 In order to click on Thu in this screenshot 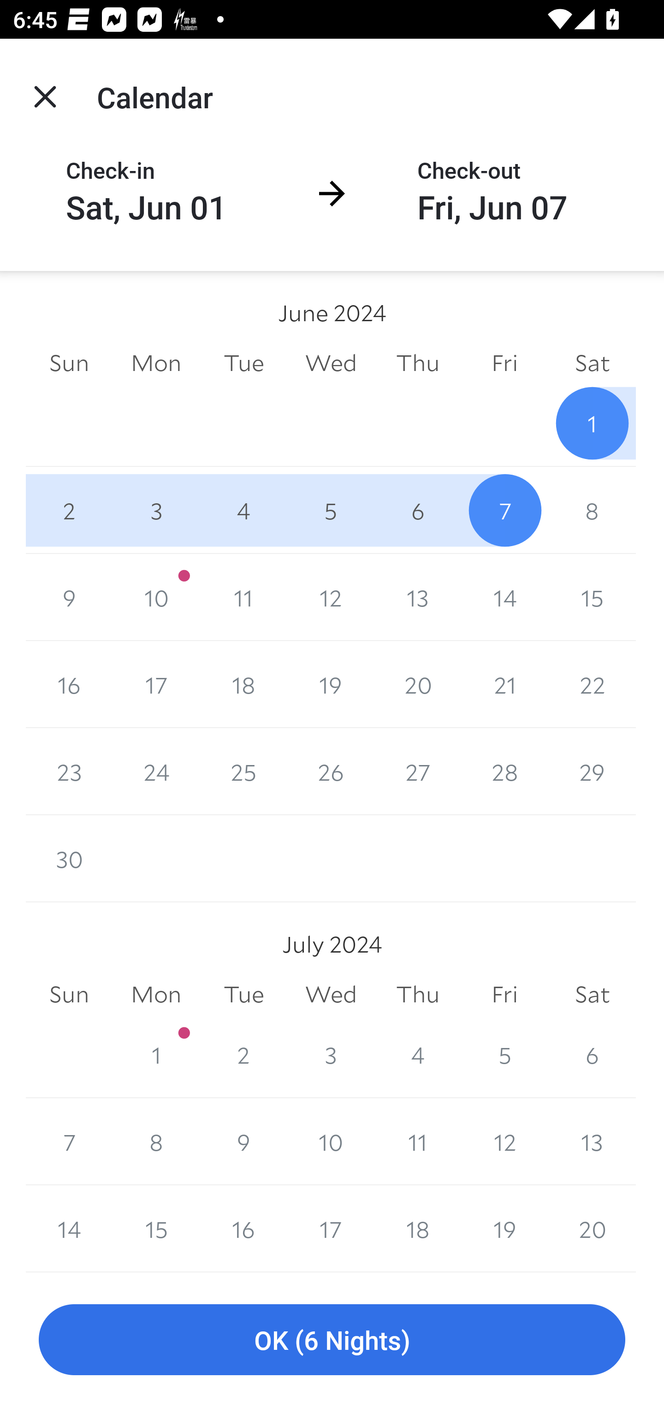, I will do `click(418, 362)`.